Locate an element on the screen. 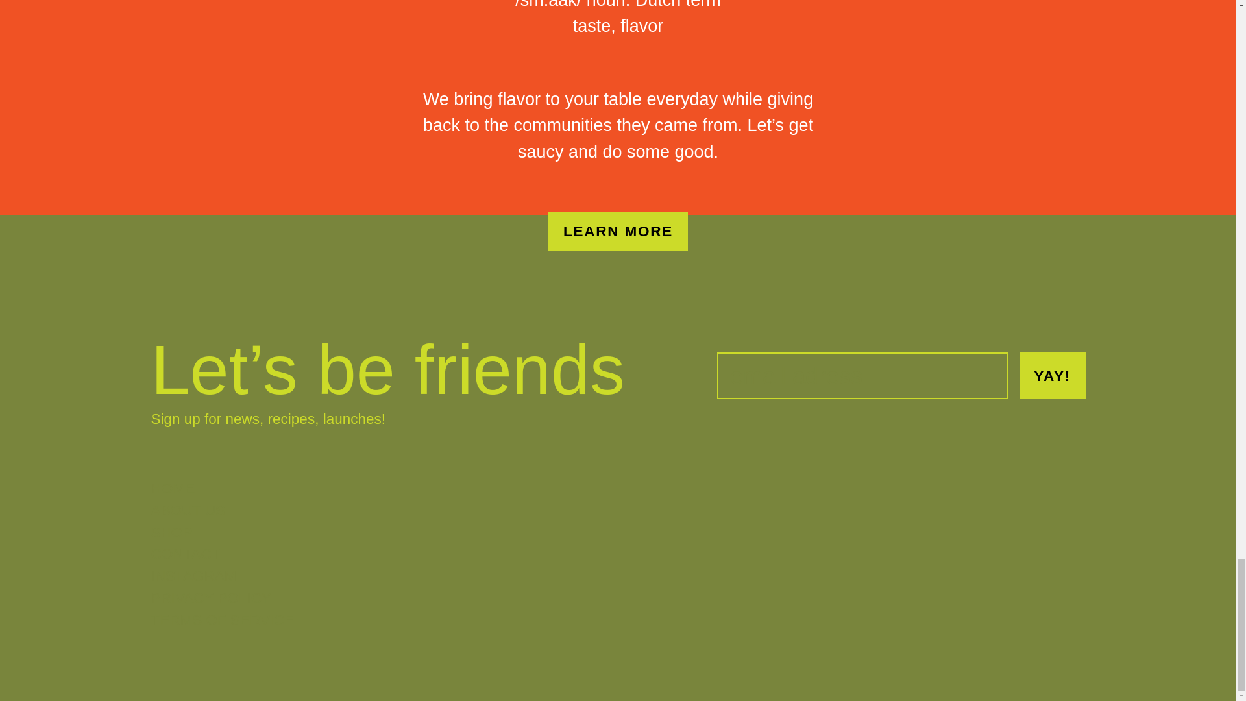 This screenshot has height=701, width=1246. ABOUT US is located at coordinates (222, 510).